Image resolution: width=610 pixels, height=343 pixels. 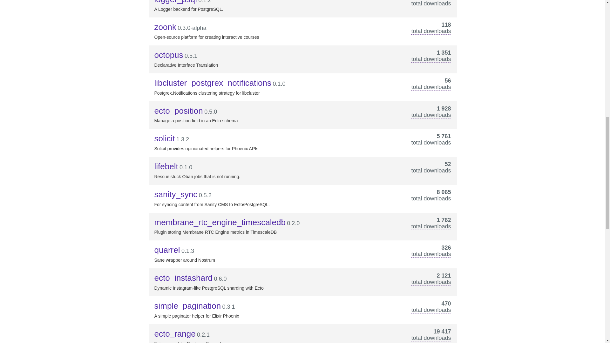 I want to click on quarrel, so click(x=167, y=250).